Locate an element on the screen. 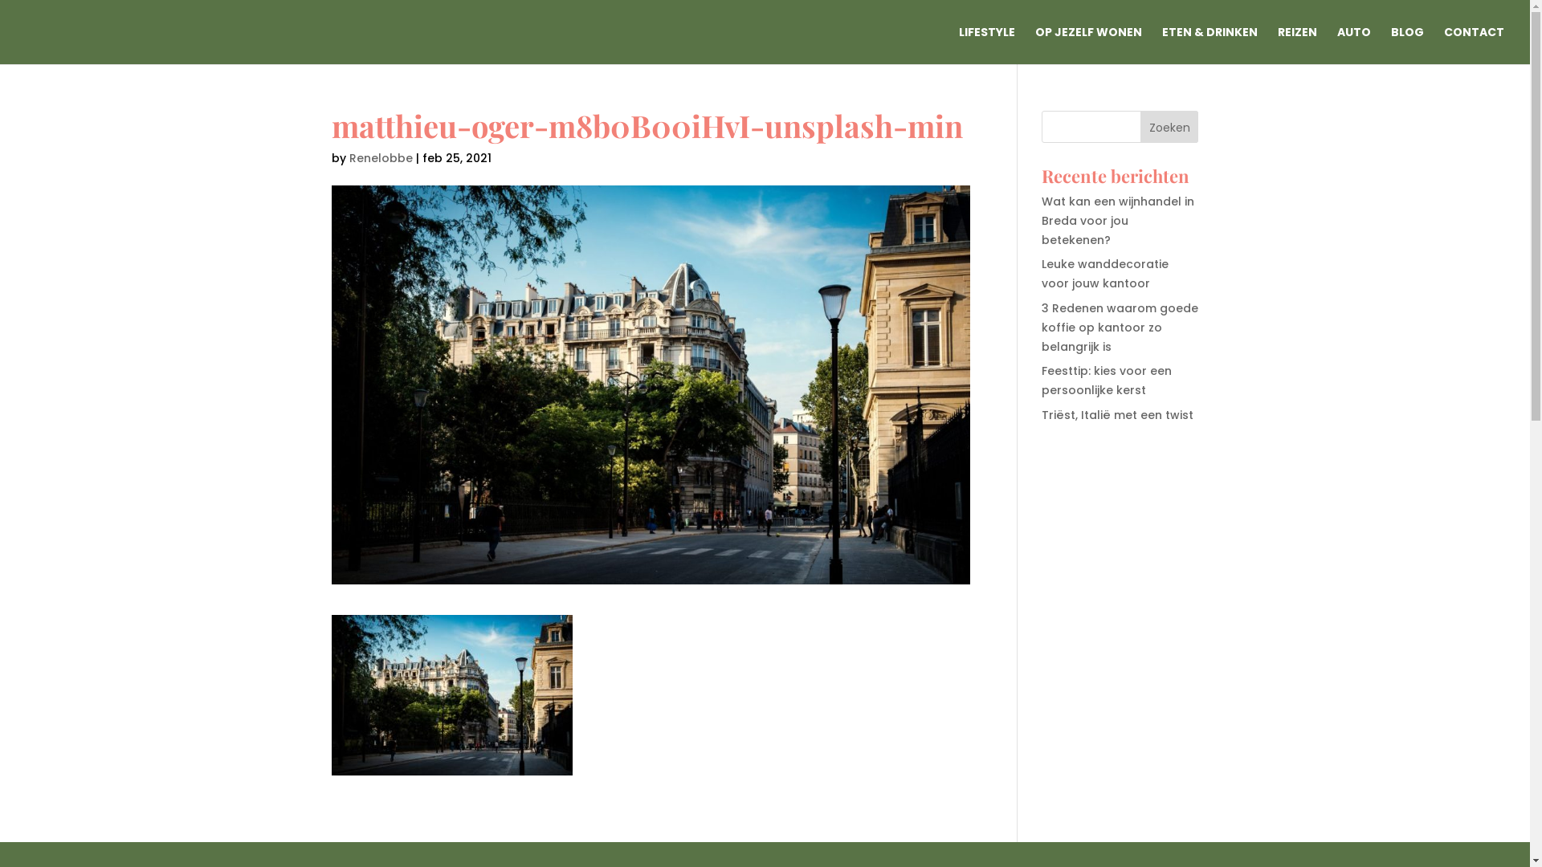 The width and height of the screenshot is (1542, 867). OP JEZELF WONEN is located at coordinates (1089, 45).